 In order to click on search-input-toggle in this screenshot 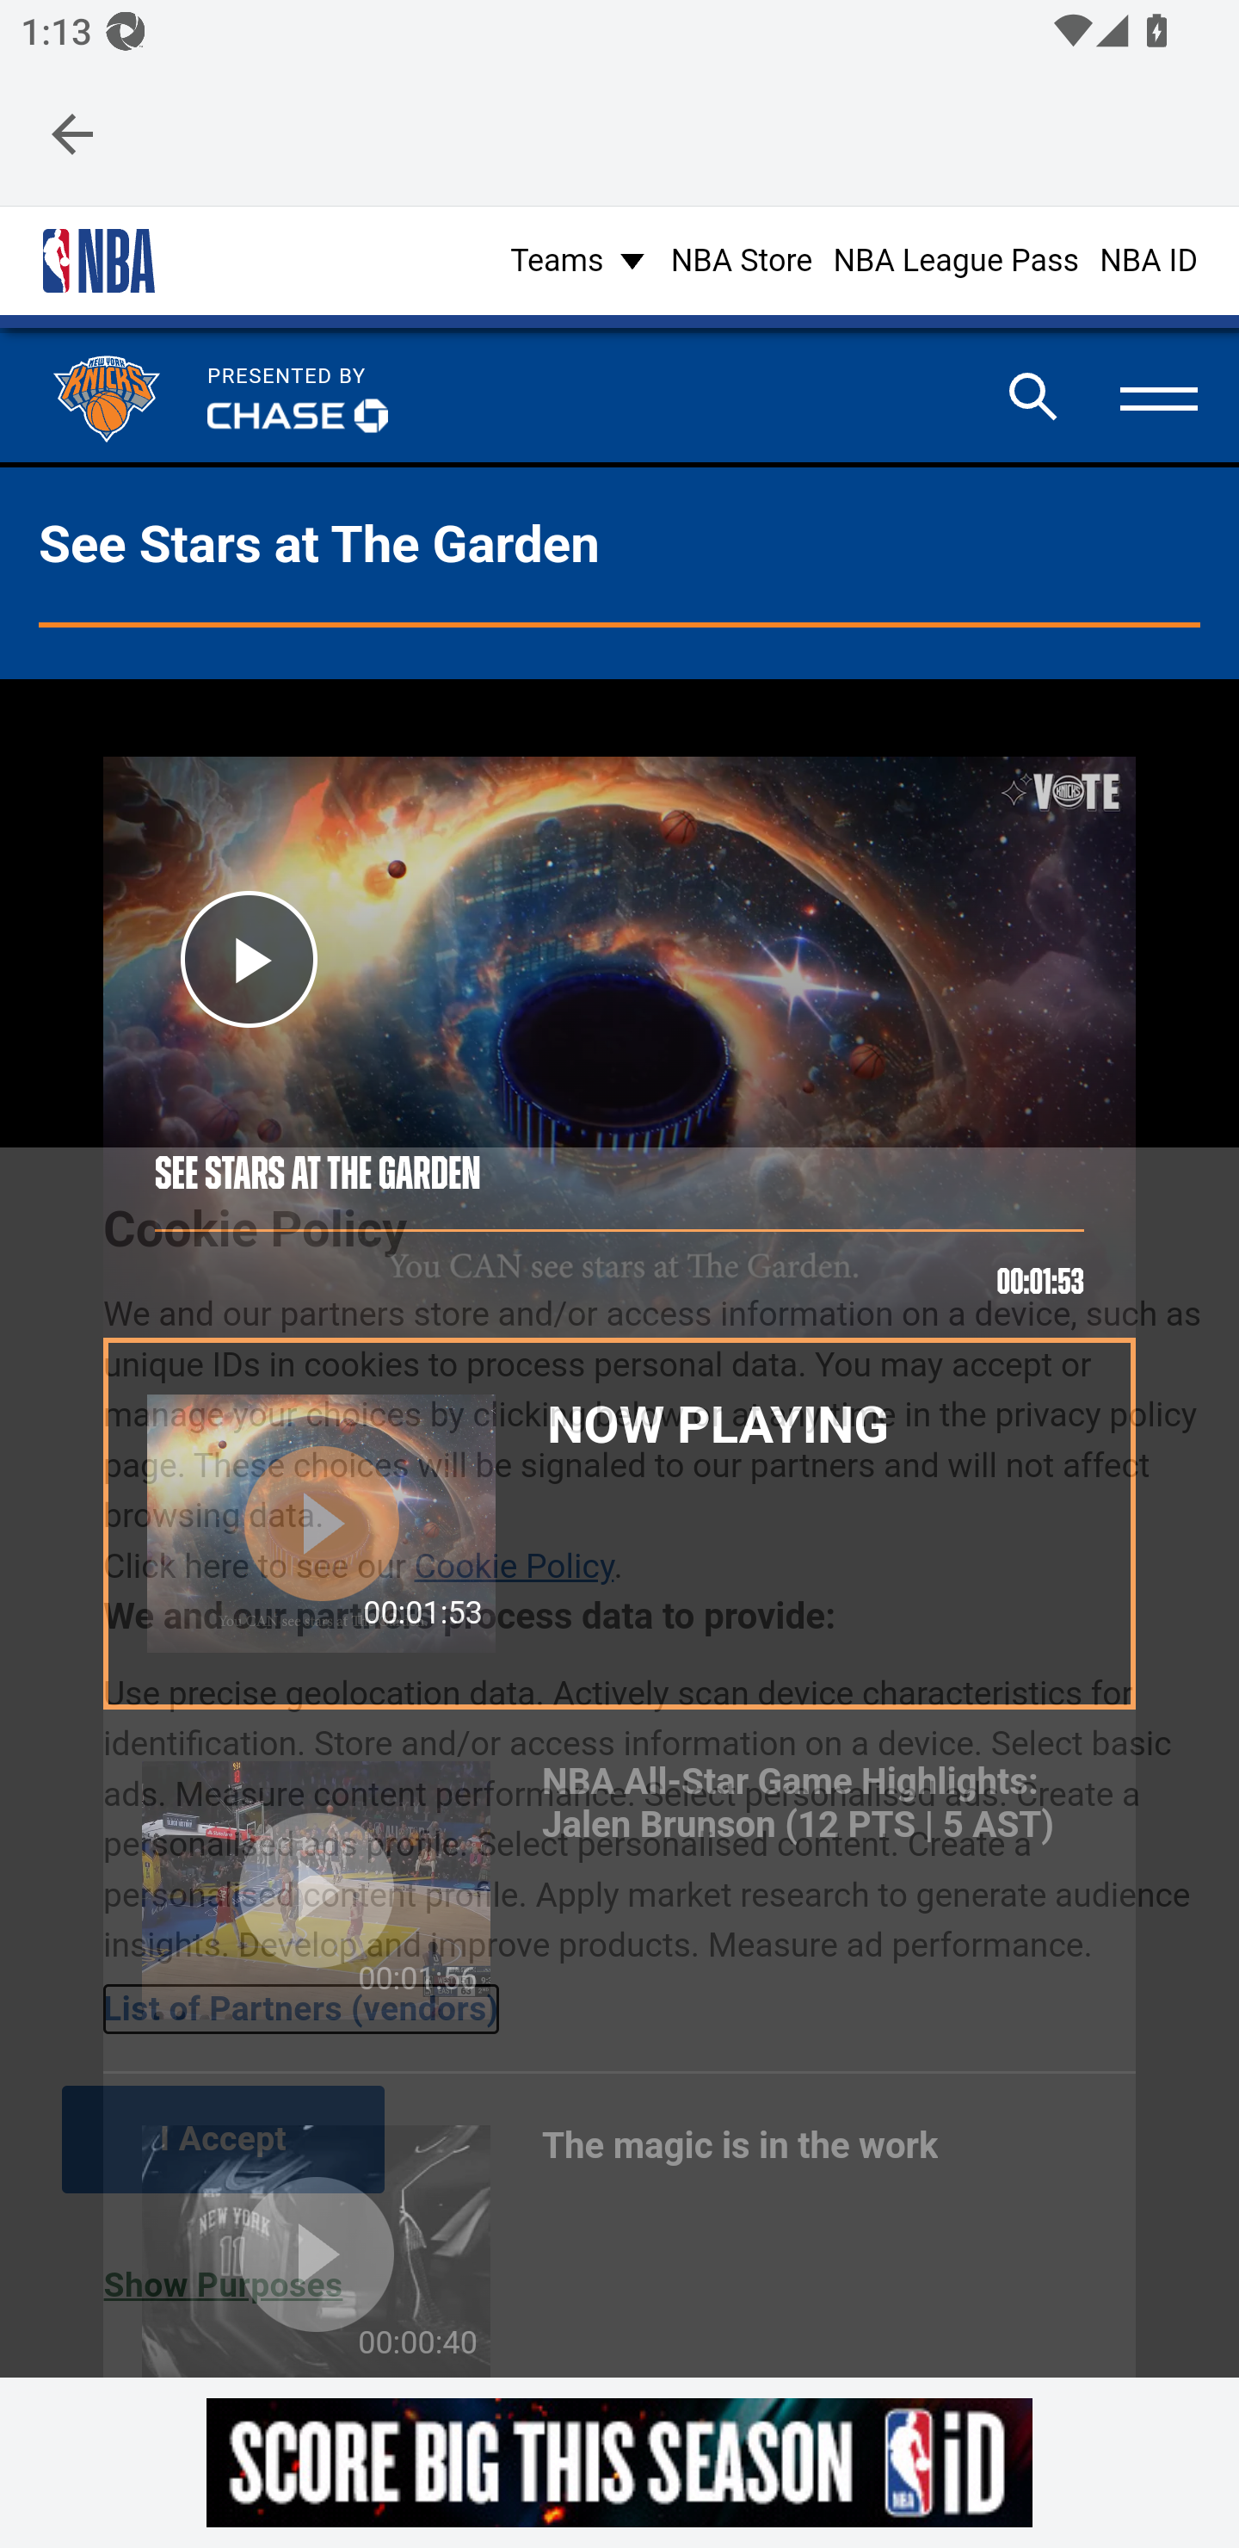, I will do `click(1033, 398)`.